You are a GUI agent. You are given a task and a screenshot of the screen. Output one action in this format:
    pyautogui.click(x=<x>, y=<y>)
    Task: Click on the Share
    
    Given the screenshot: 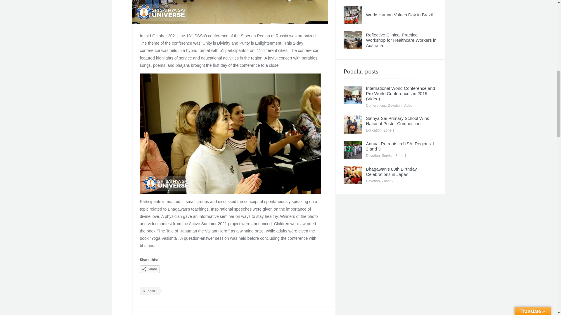 What is the action you would take?
    pyautogui.click(x=150, y=269)
    